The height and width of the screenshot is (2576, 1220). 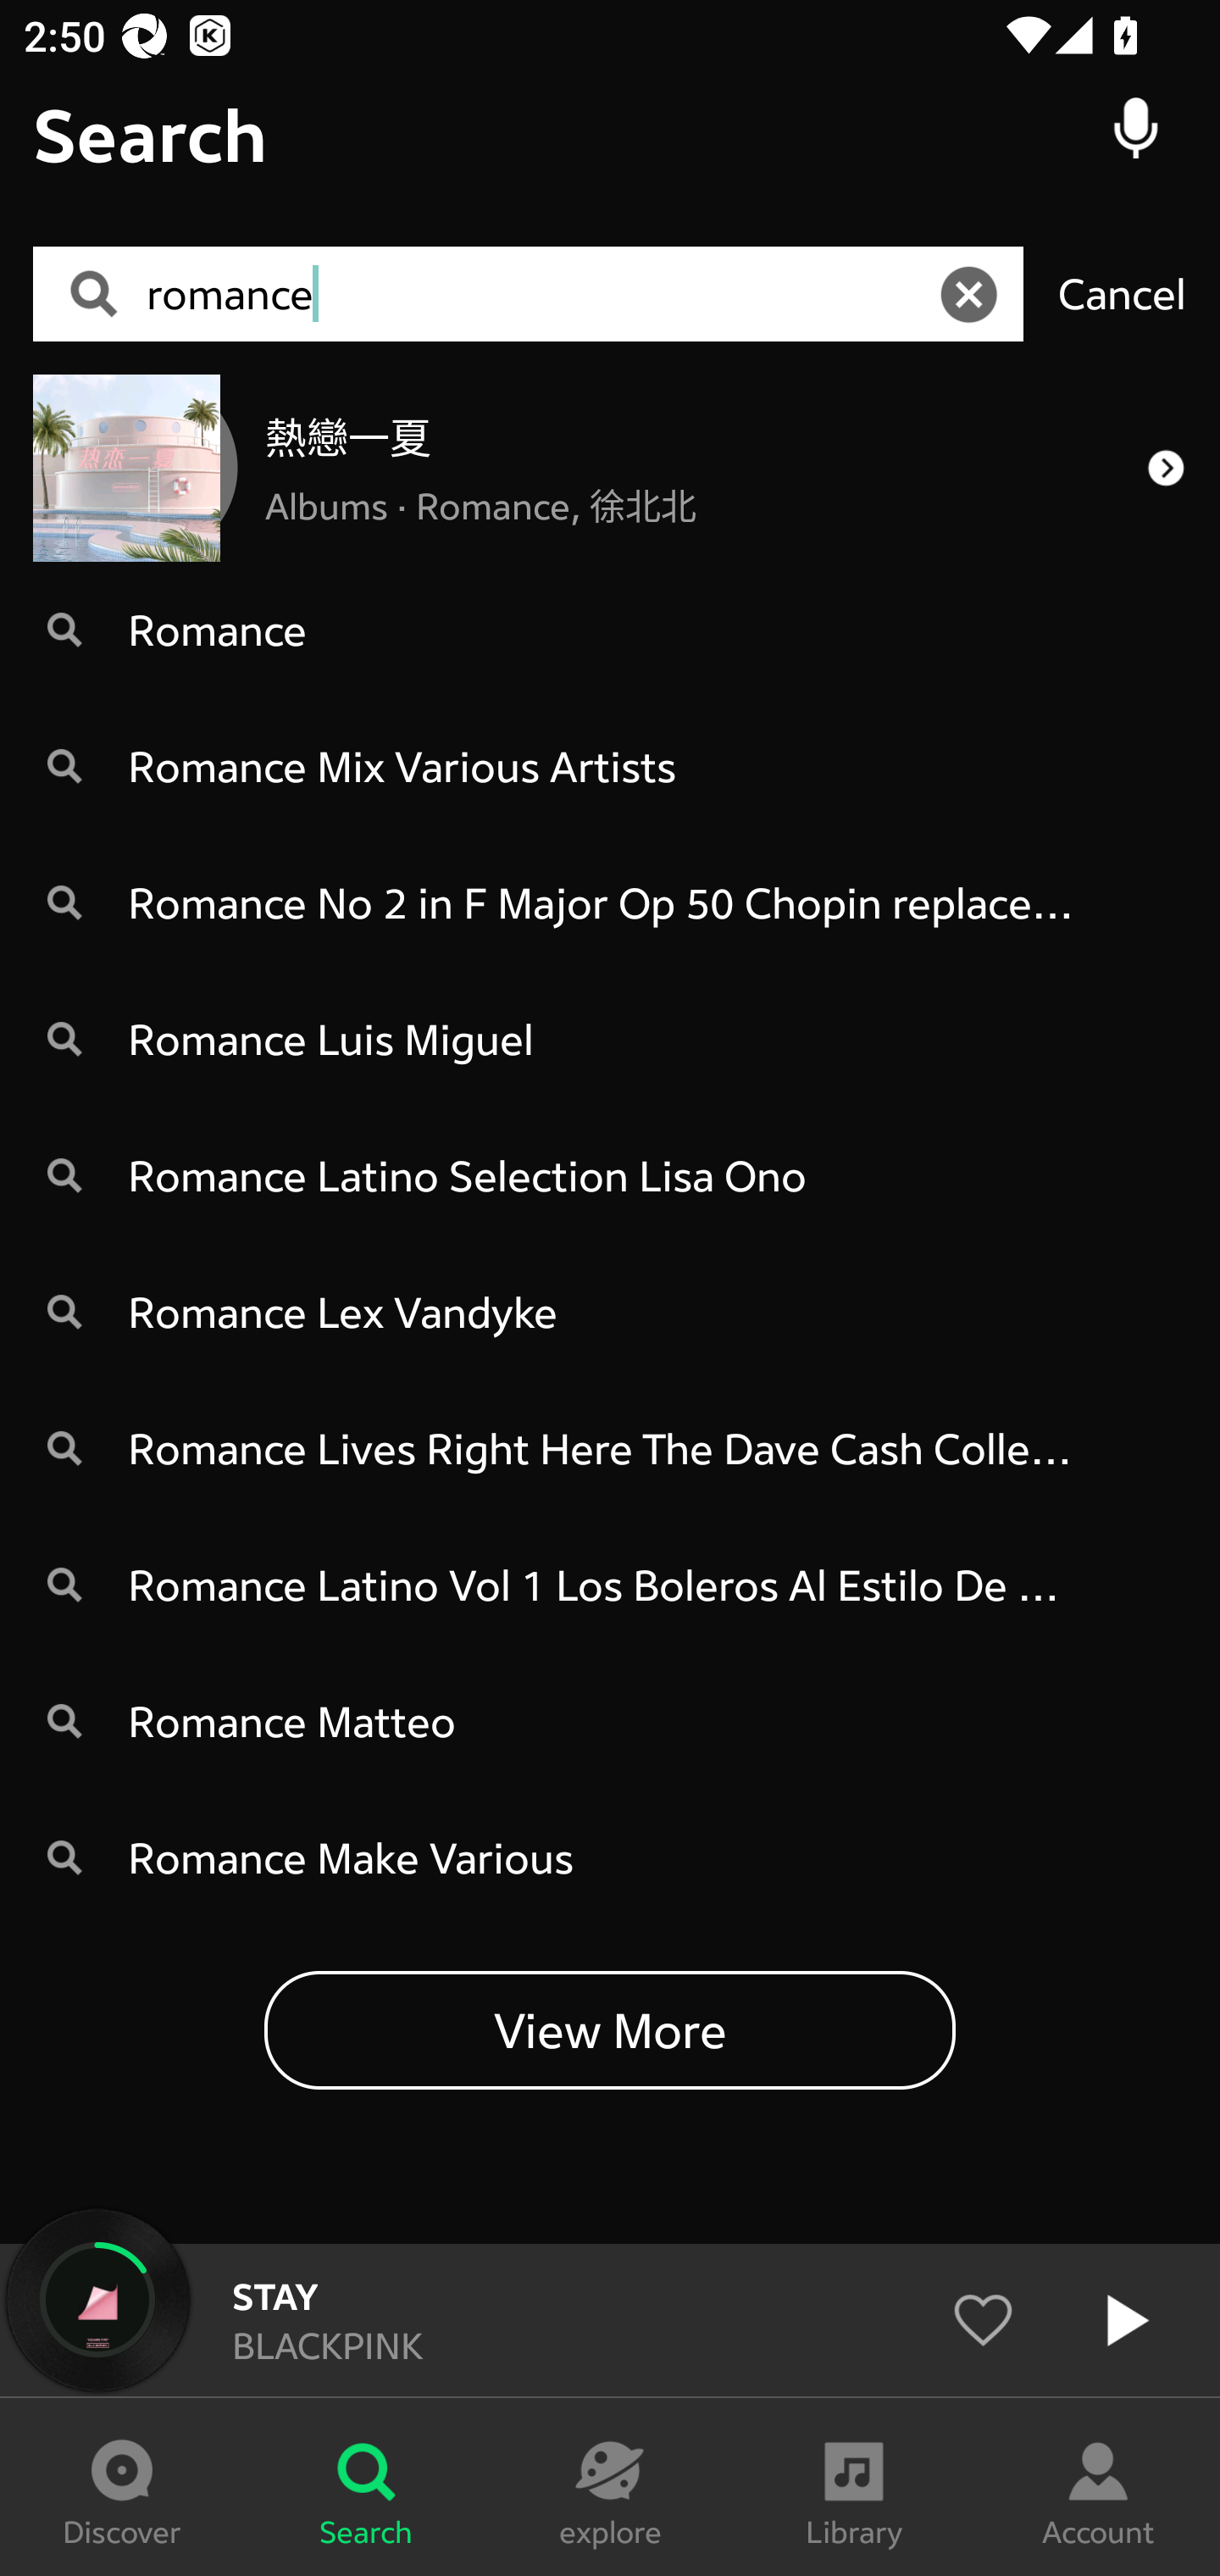 I want to click on STAY BLACKPINK, so click(x=610, y=2320).